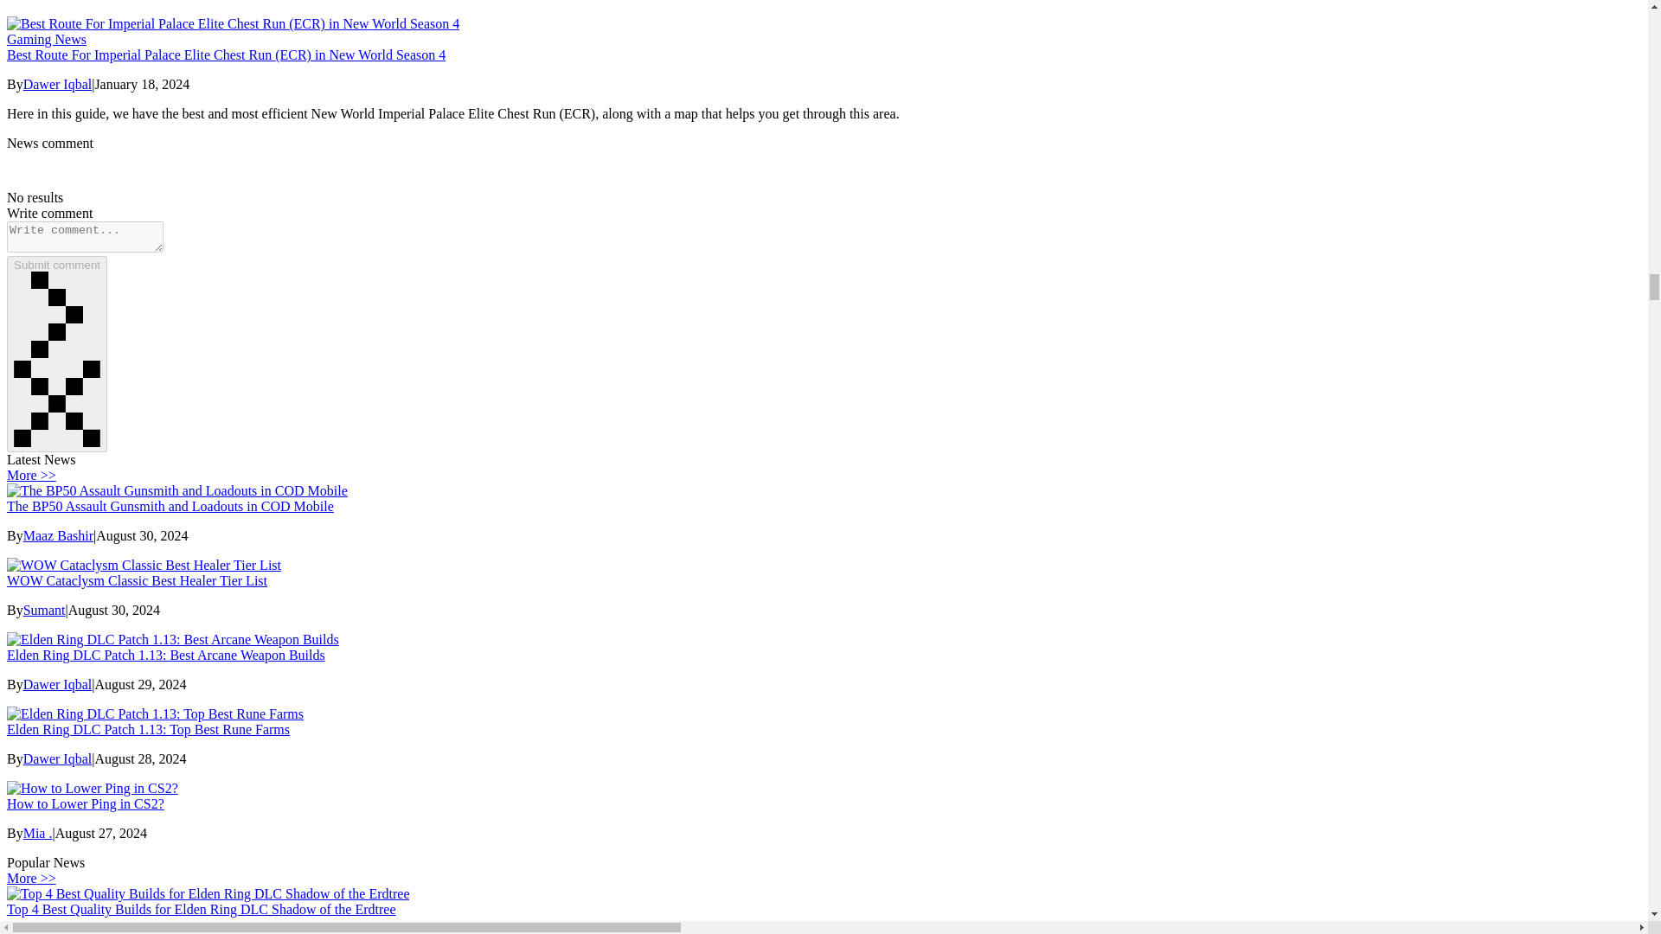 Image resolution: width=1661 pixels, height=934 pixels. What do you see at coordinates (57, 535) in the screenshot?
I see `Maaz Bashir` at bounding box center [57, 535].